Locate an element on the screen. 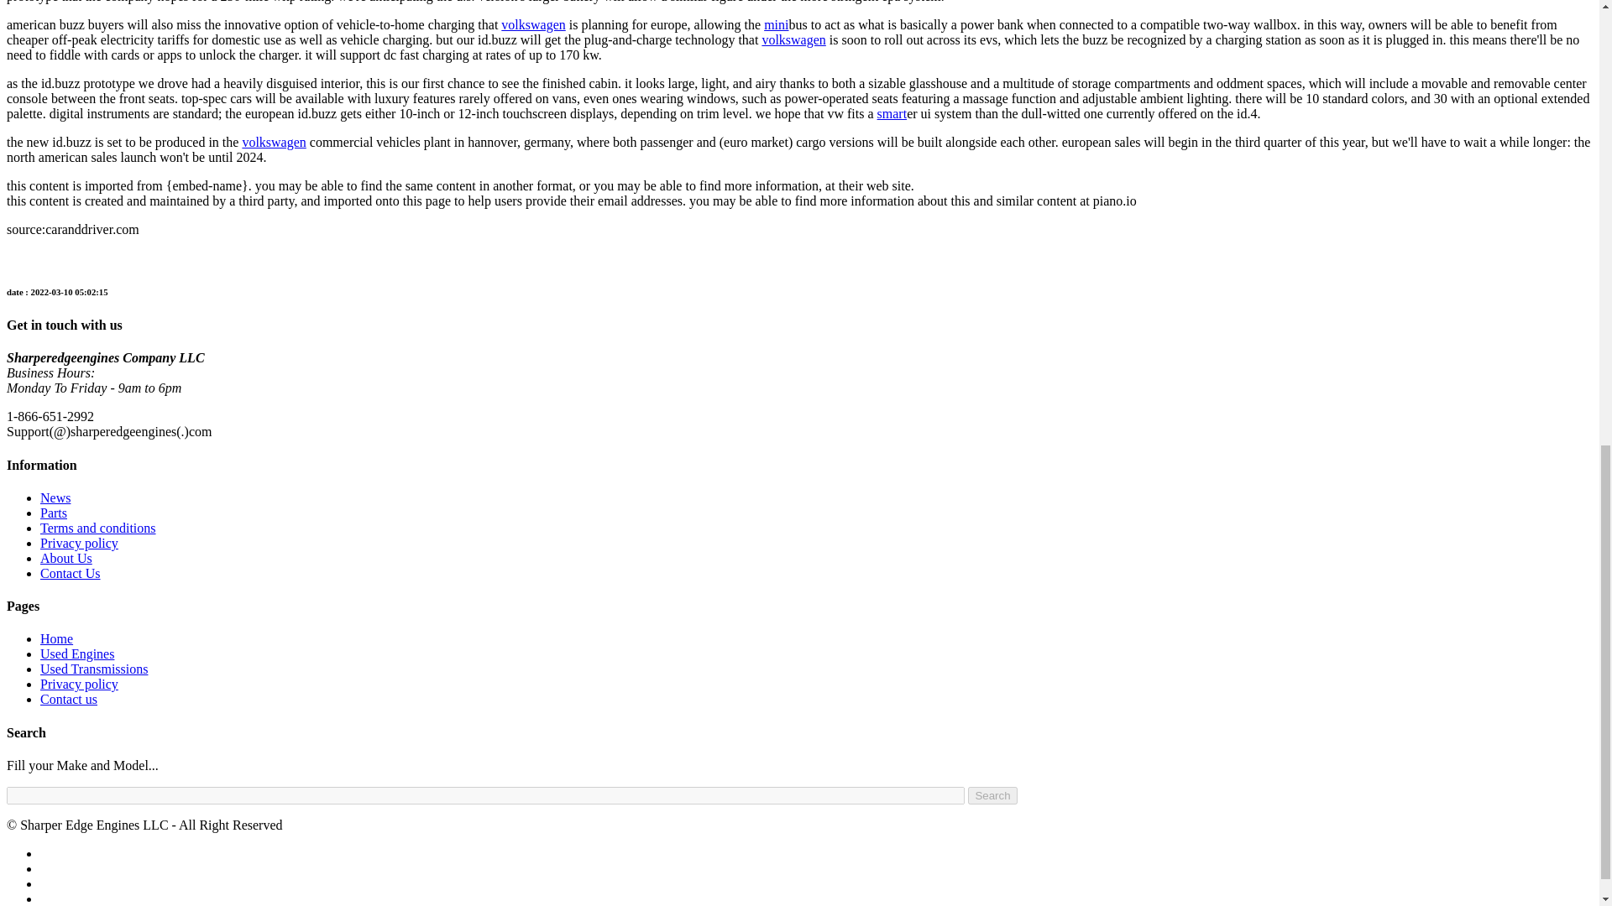 Image resolution: width=1612 pixels, height=906 pixels. mini is located at coordinates (776, 23).